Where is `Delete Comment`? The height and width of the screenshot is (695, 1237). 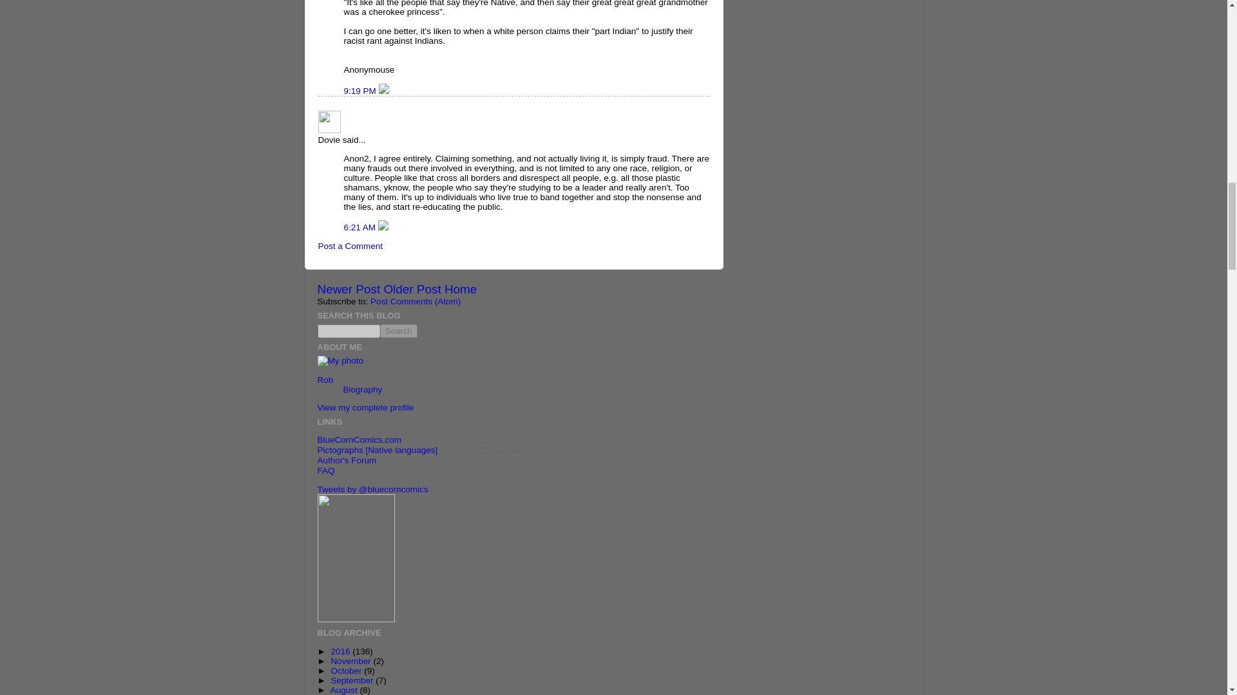 Delete Comment is located at coordinates (384, 91).